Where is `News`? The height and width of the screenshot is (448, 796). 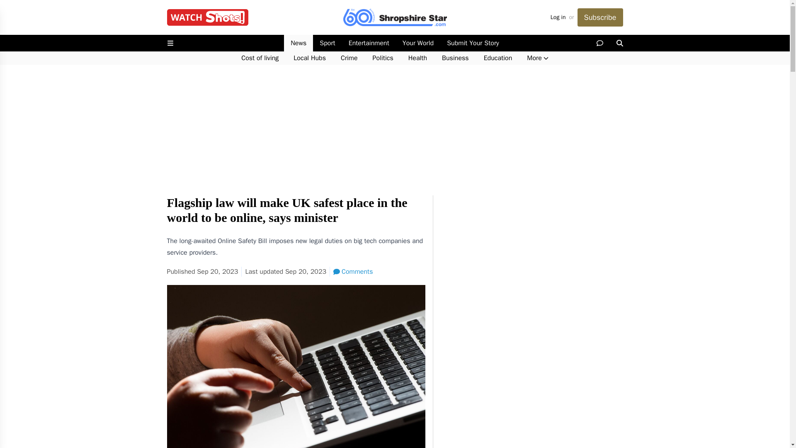 News is located at coordinates (298, 43).